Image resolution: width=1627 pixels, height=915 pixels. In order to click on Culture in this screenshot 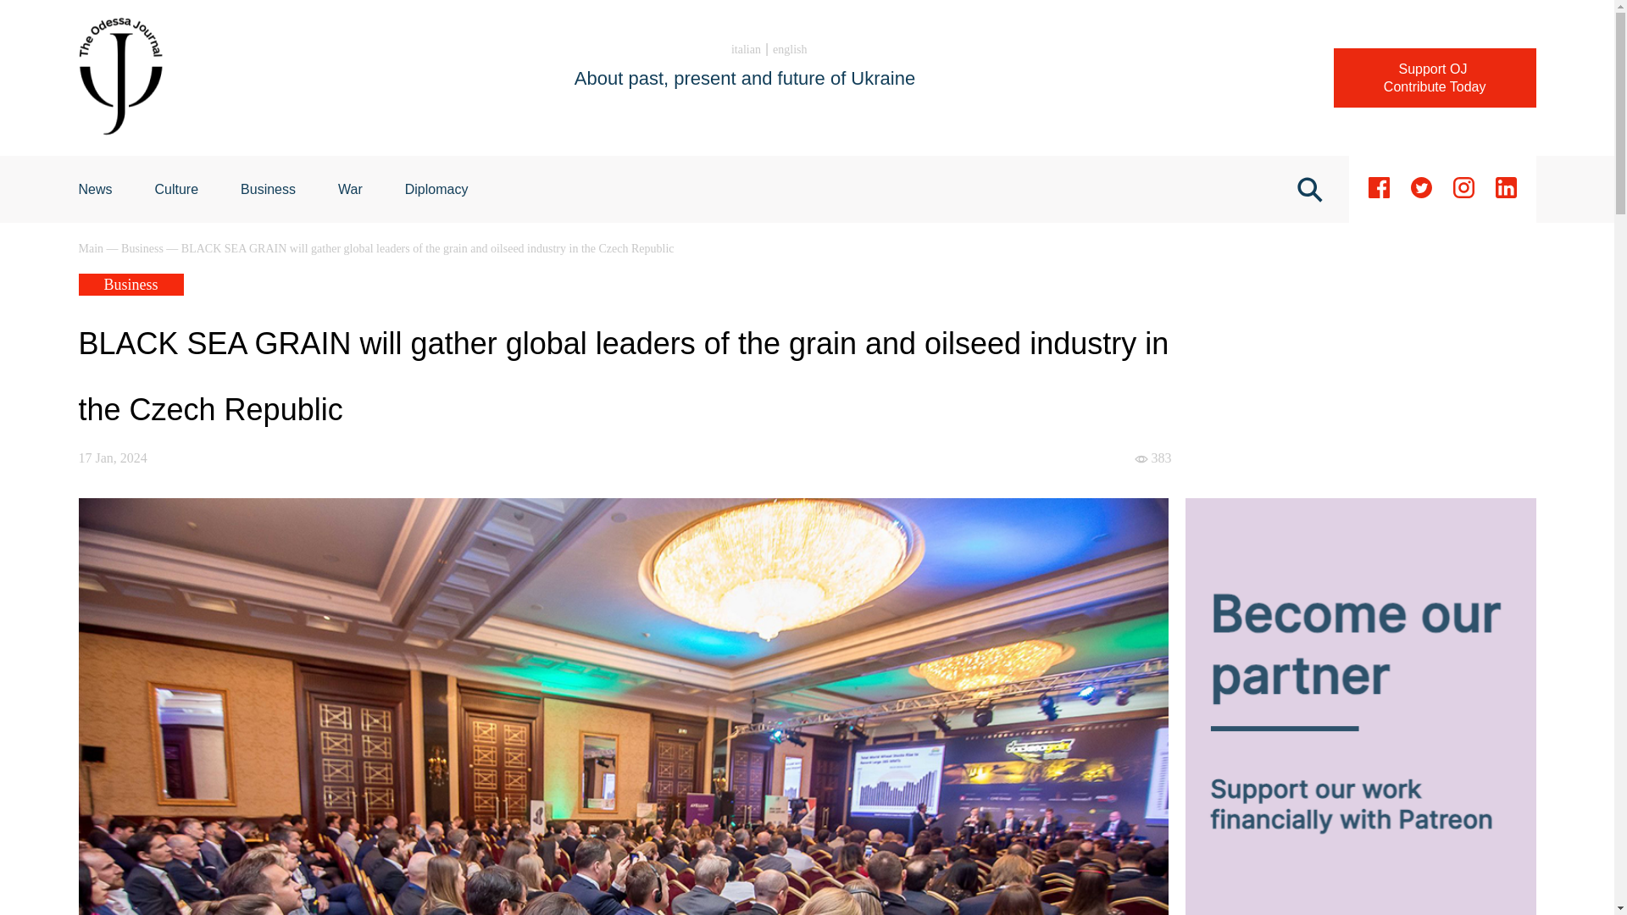, I will do `click(351, 189)`.